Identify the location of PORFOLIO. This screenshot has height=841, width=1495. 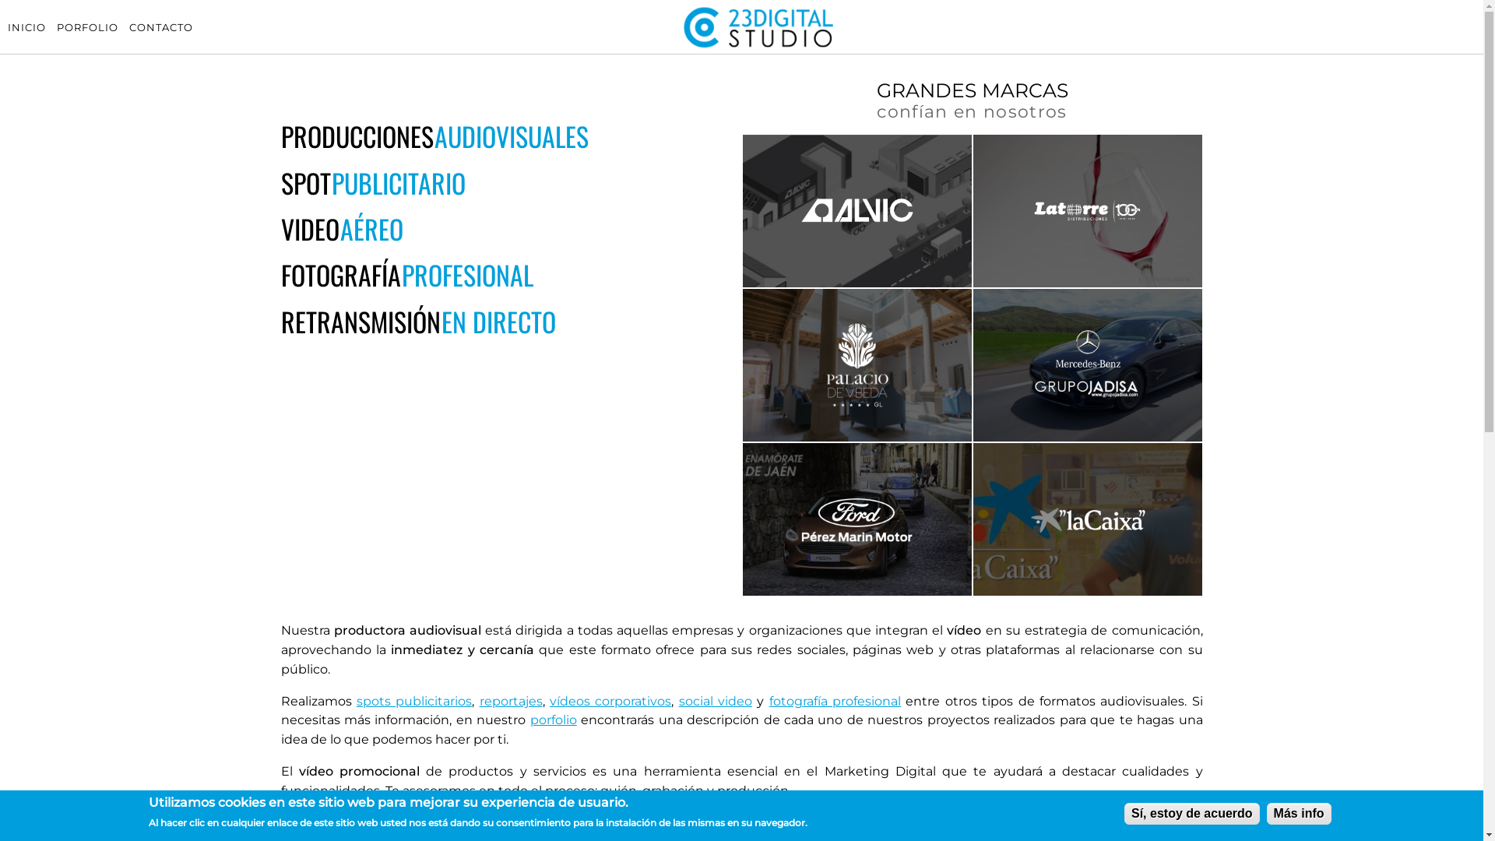
(87, 26).